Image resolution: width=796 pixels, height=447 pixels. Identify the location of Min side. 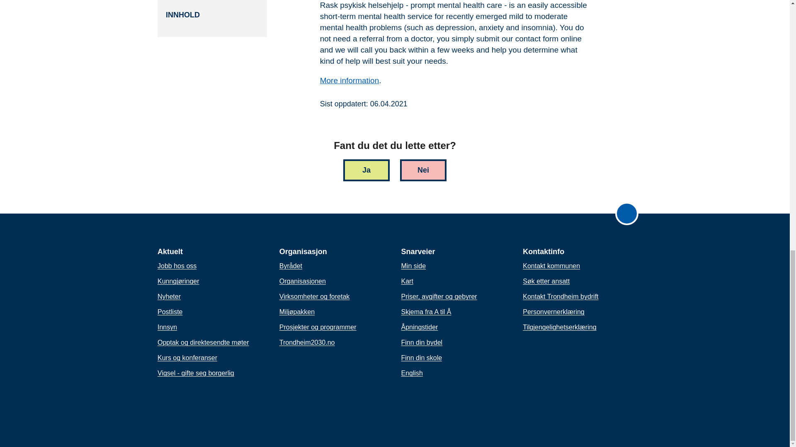
(413, 266).